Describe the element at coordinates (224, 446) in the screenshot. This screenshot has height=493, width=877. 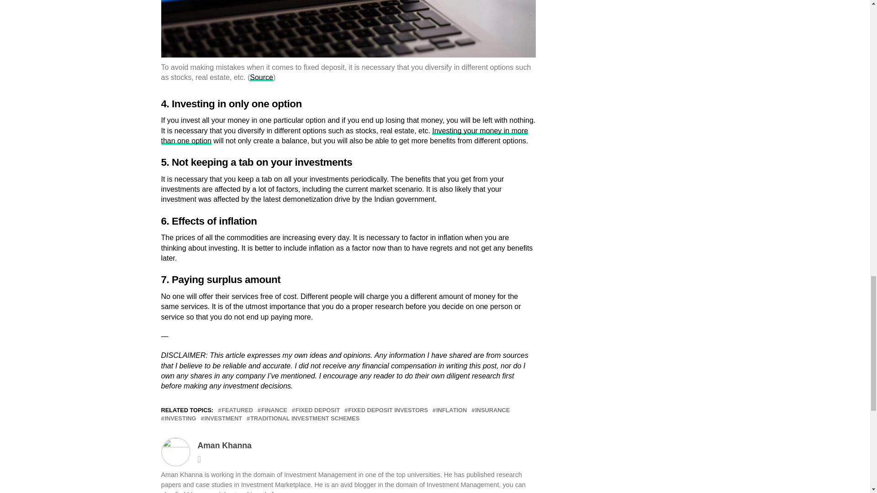
I see `Posts by Aman Khanna` at that location.